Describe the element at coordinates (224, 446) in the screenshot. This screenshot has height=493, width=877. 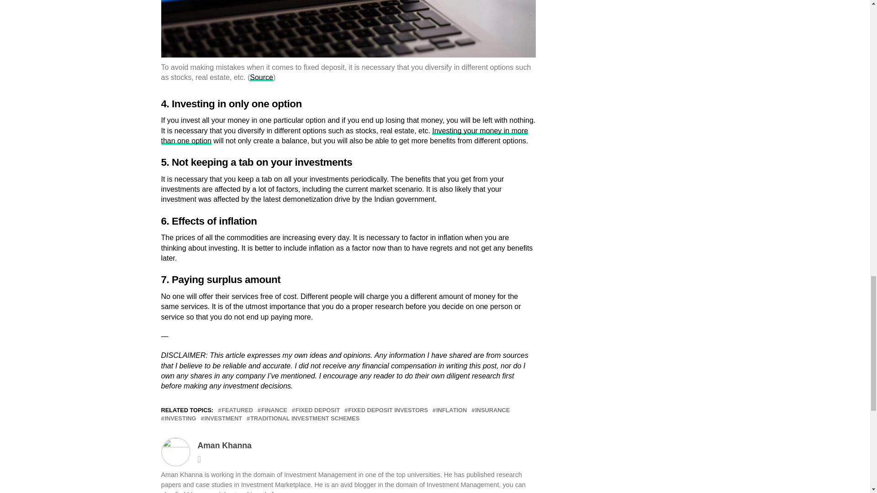
I see `Posts by Aman Khanna` at that location.